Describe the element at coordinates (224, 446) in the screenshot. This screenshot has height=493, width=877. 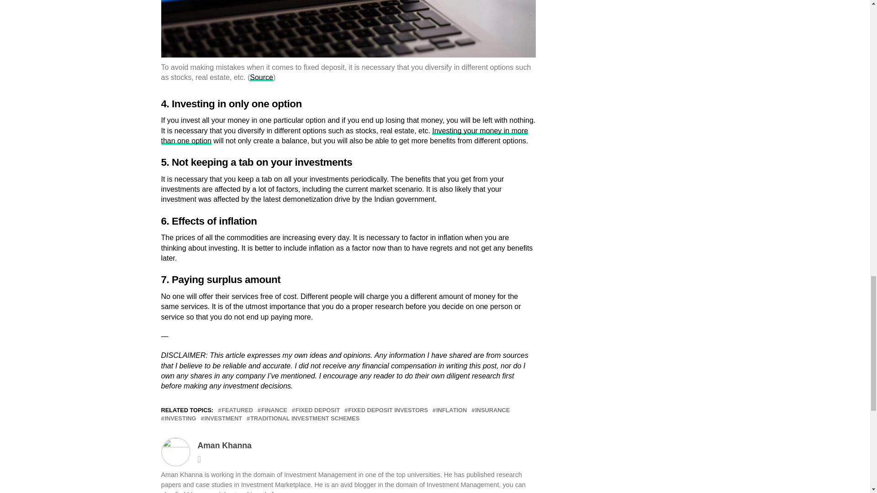
I see `Posts by Aman Khanna` at that location.